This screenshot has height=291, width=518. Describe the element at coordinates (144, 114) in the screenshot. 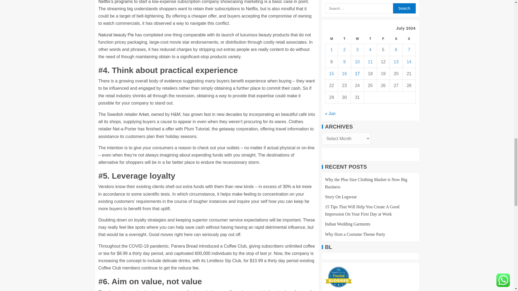

I see `Arket` at that location.